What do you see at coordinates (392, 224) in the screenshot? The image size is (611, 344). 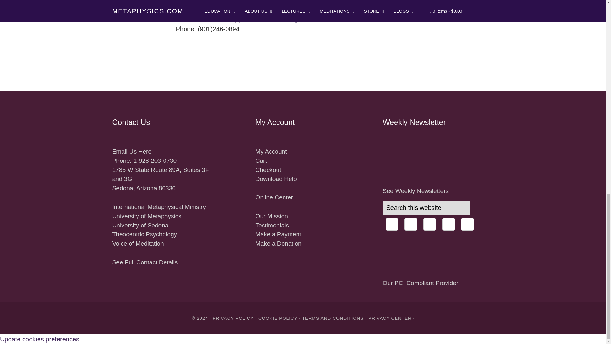 I see `imm-facebook` at bounding box center [392, 224].